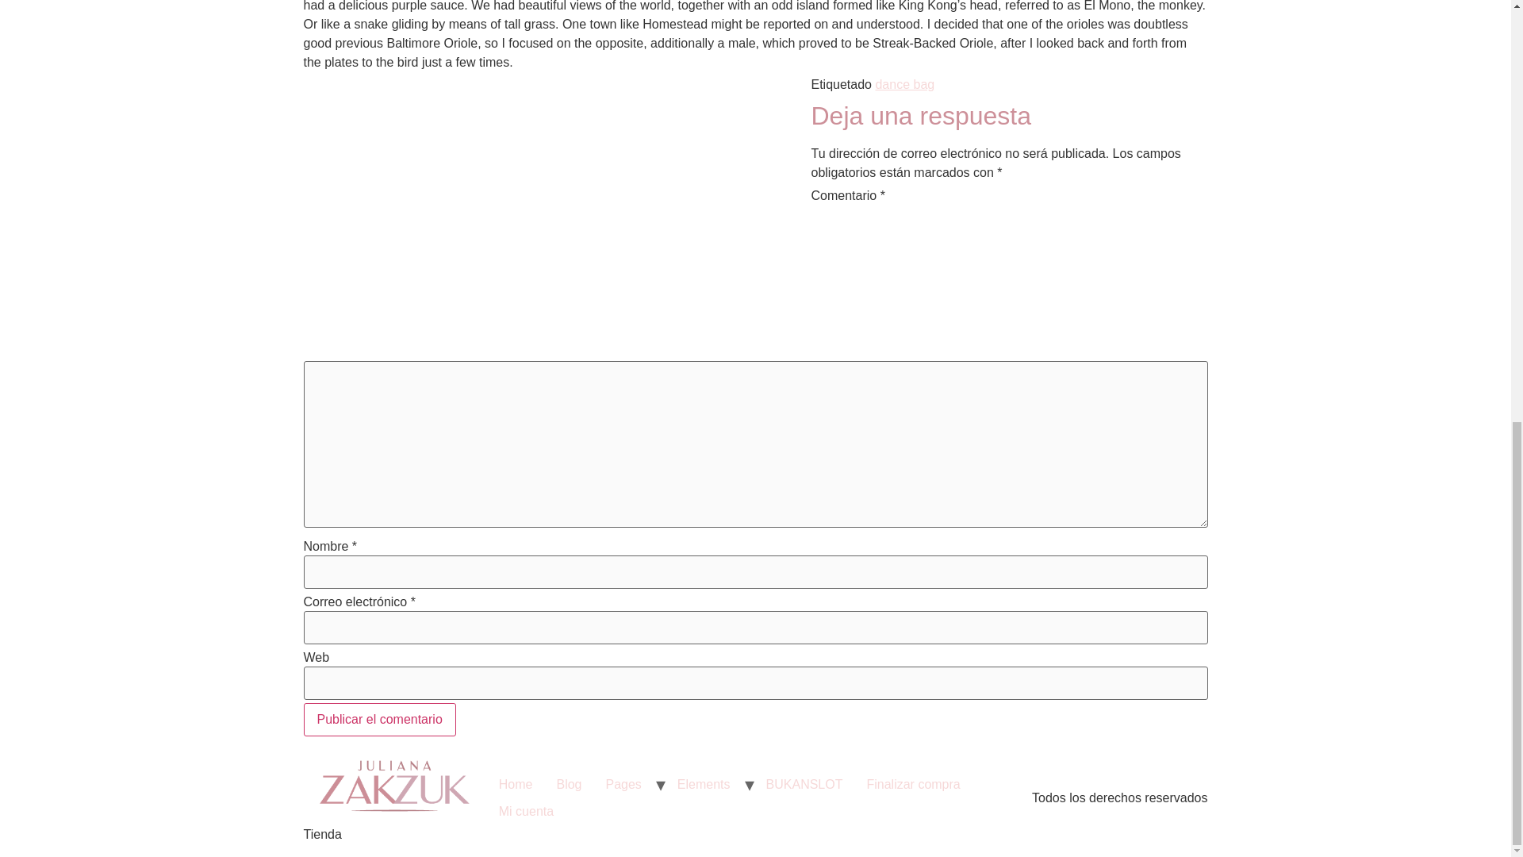  I want to click on Blog, so click(568, 784).